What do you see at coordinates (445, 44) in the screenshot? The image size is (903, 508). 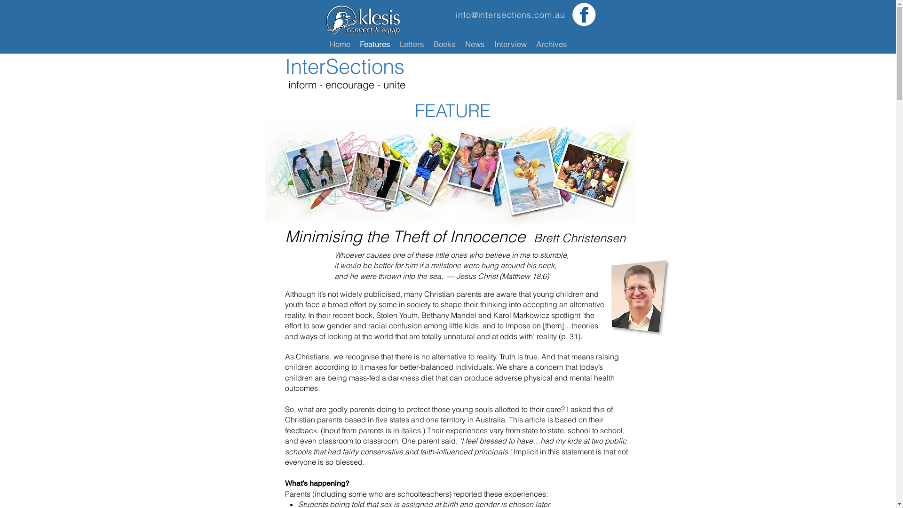 I see `Books` at bounding box center [445, 44].